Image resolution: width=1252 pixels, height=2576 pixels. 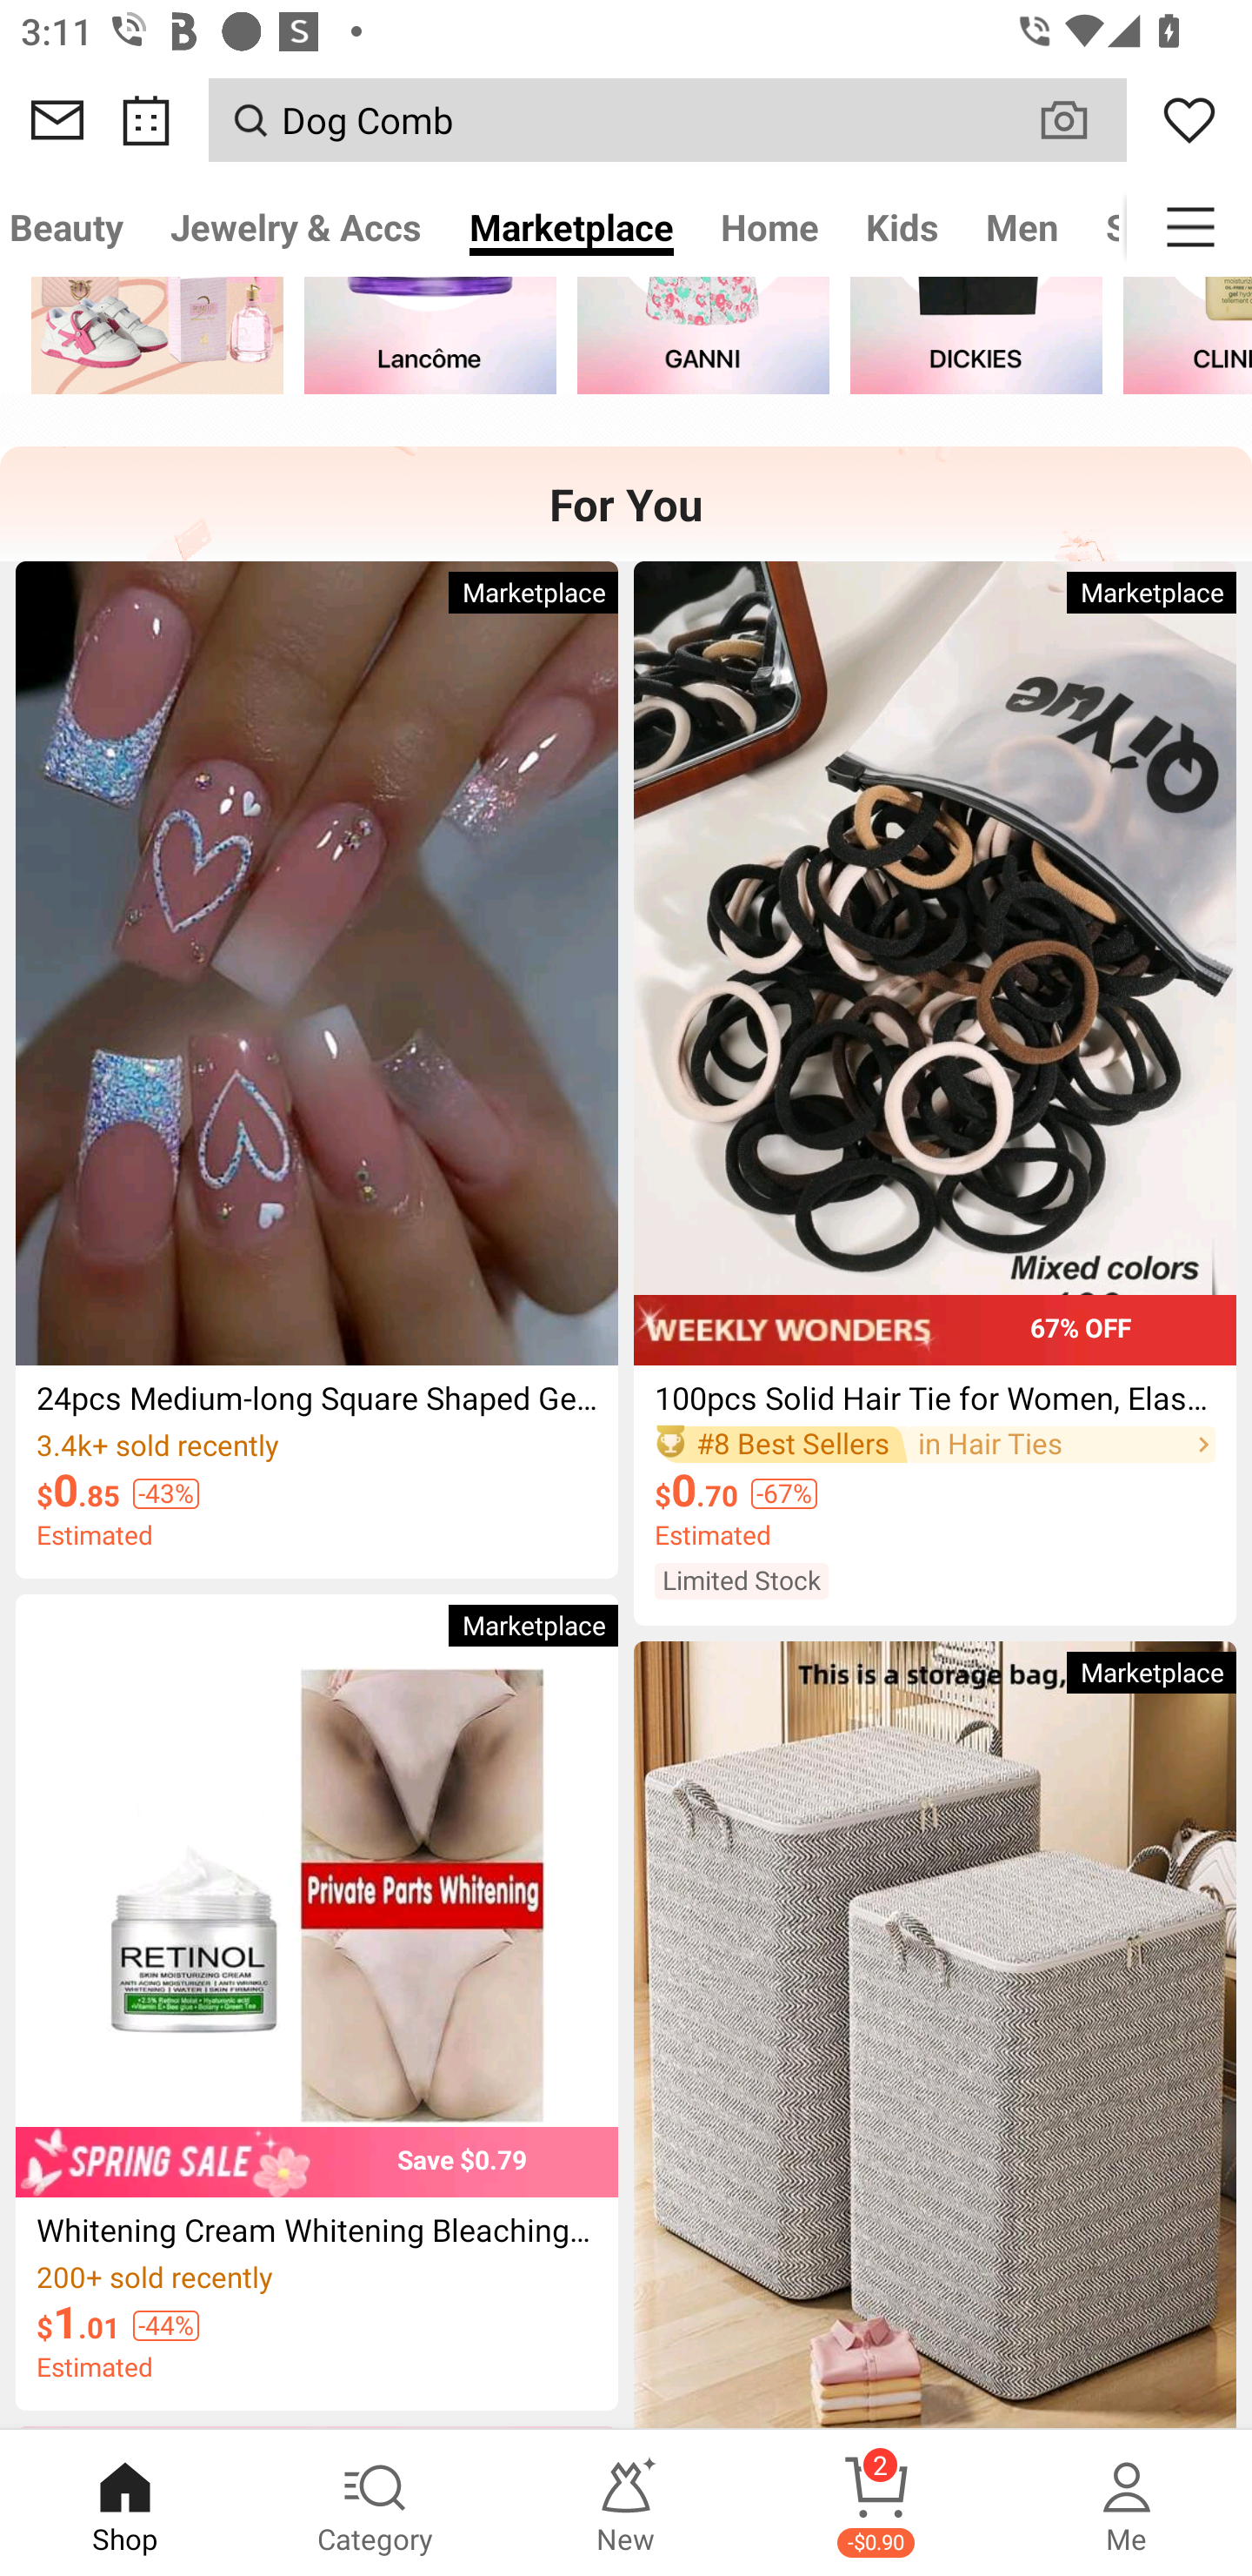 I want to click on New, so click(x=626, y=2503).